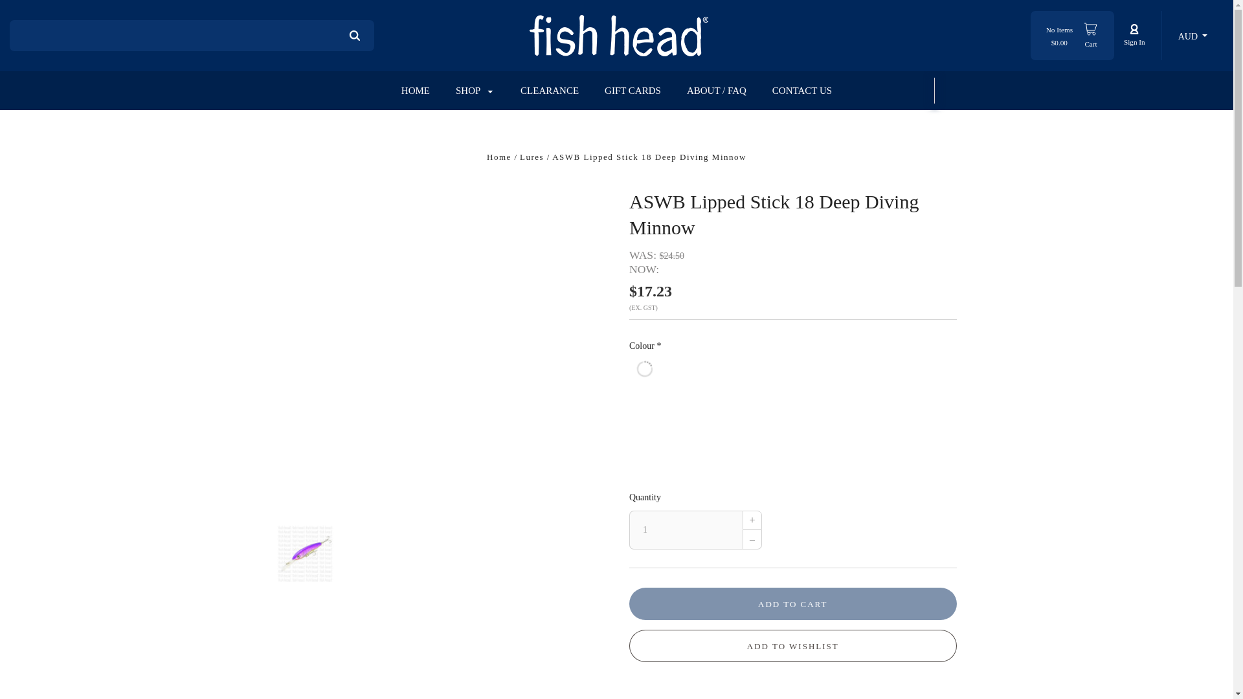 The width and height of the screenshot is (1243, 699). What do you see at coordinates (416, 91) in the screenshot?
I see `HOME` at bounding box center [416, 91].